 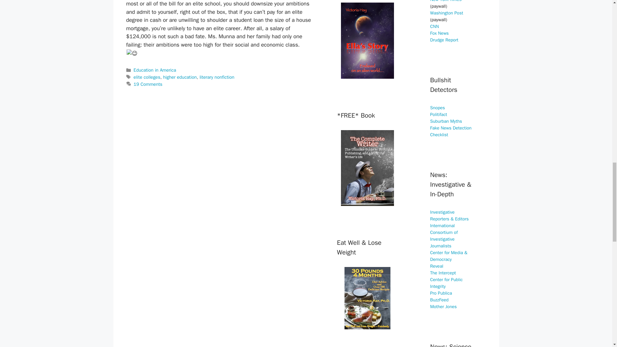 I want to click on Education in America, so click(x=155, y=70).